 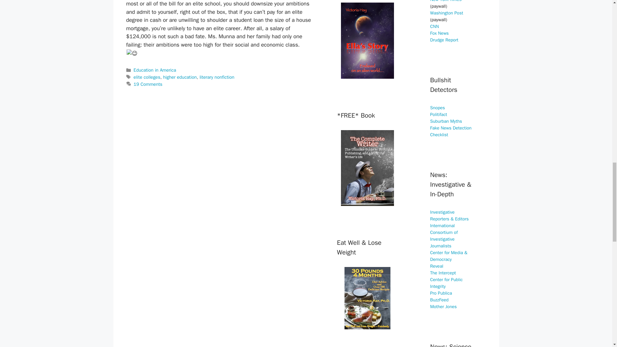 I want to click on Education in America, so click(x=155, y=70).